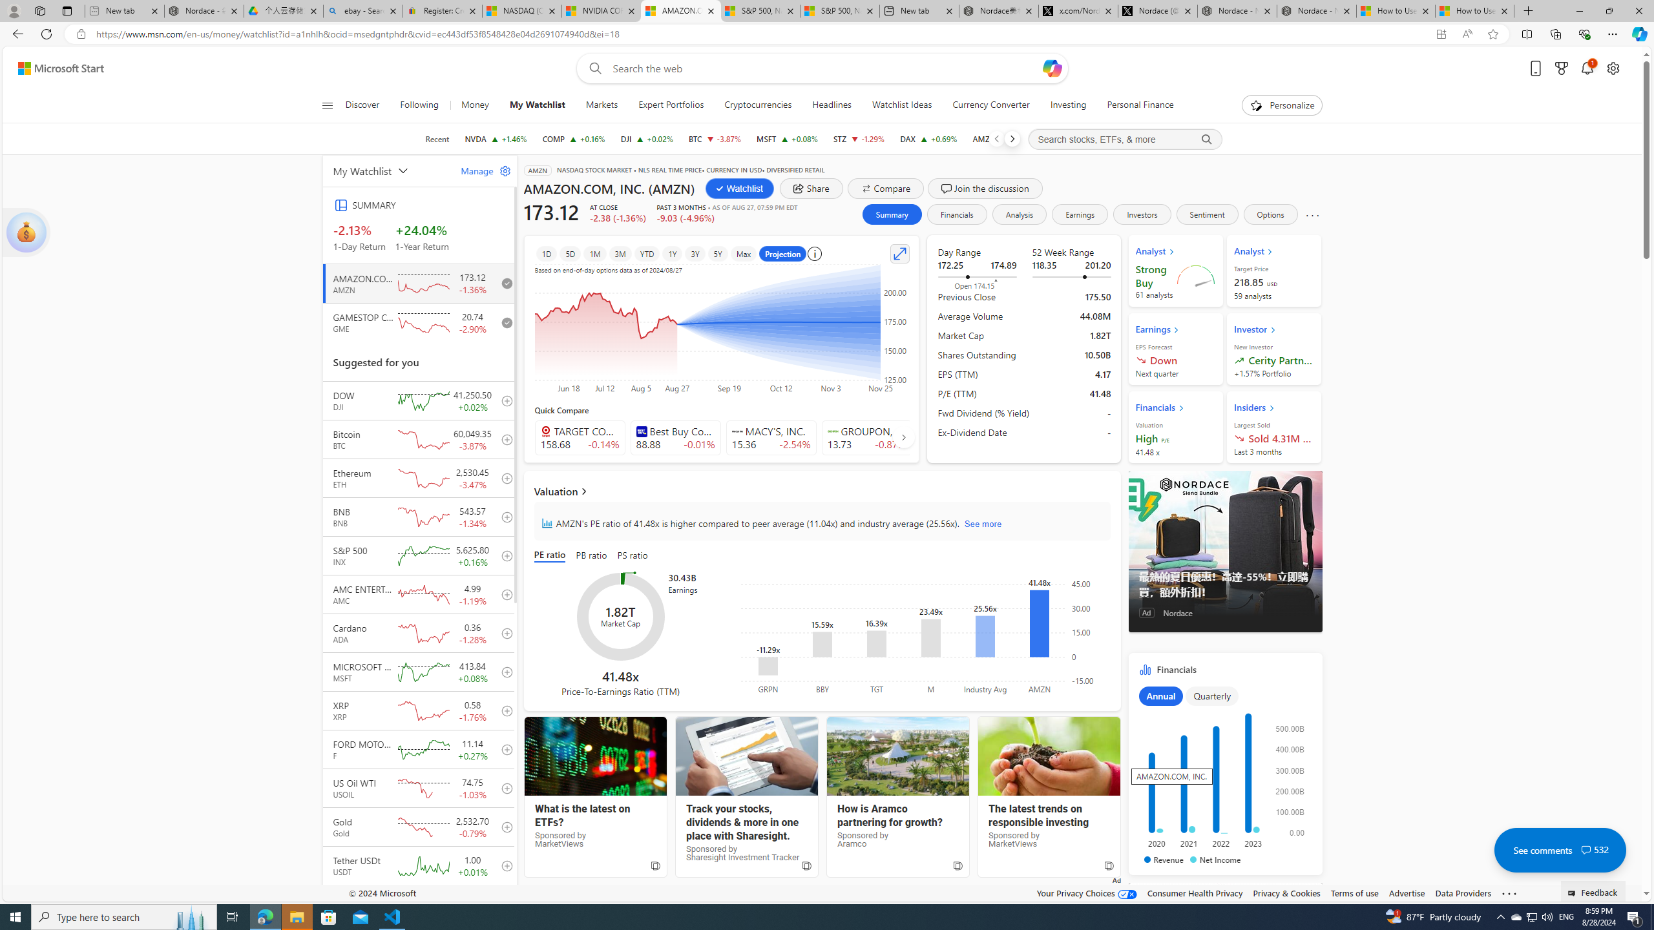 This screenshot has height=930, width=1654. I want to click on Following, so click(421, 105).